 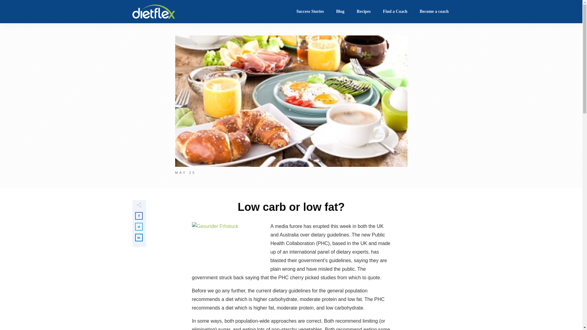 What do you see at coordinates (340, 12) in the screenshot?
I see `Blog` at bounding box center [340, 12].